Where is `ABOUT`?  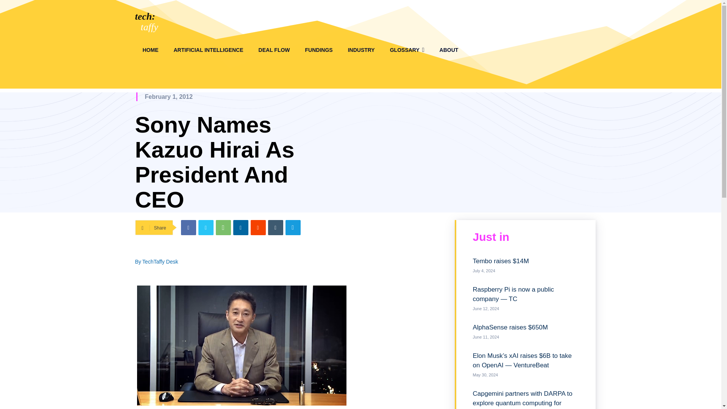
ABOUT is located at coordinates (449, 50).